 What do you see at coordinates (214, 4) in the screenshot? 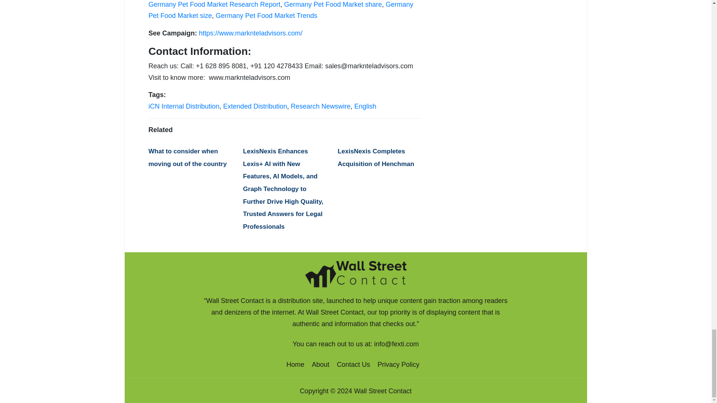
I see `Germany Pet Food Market Research Report` at bounding box center [214, 4].